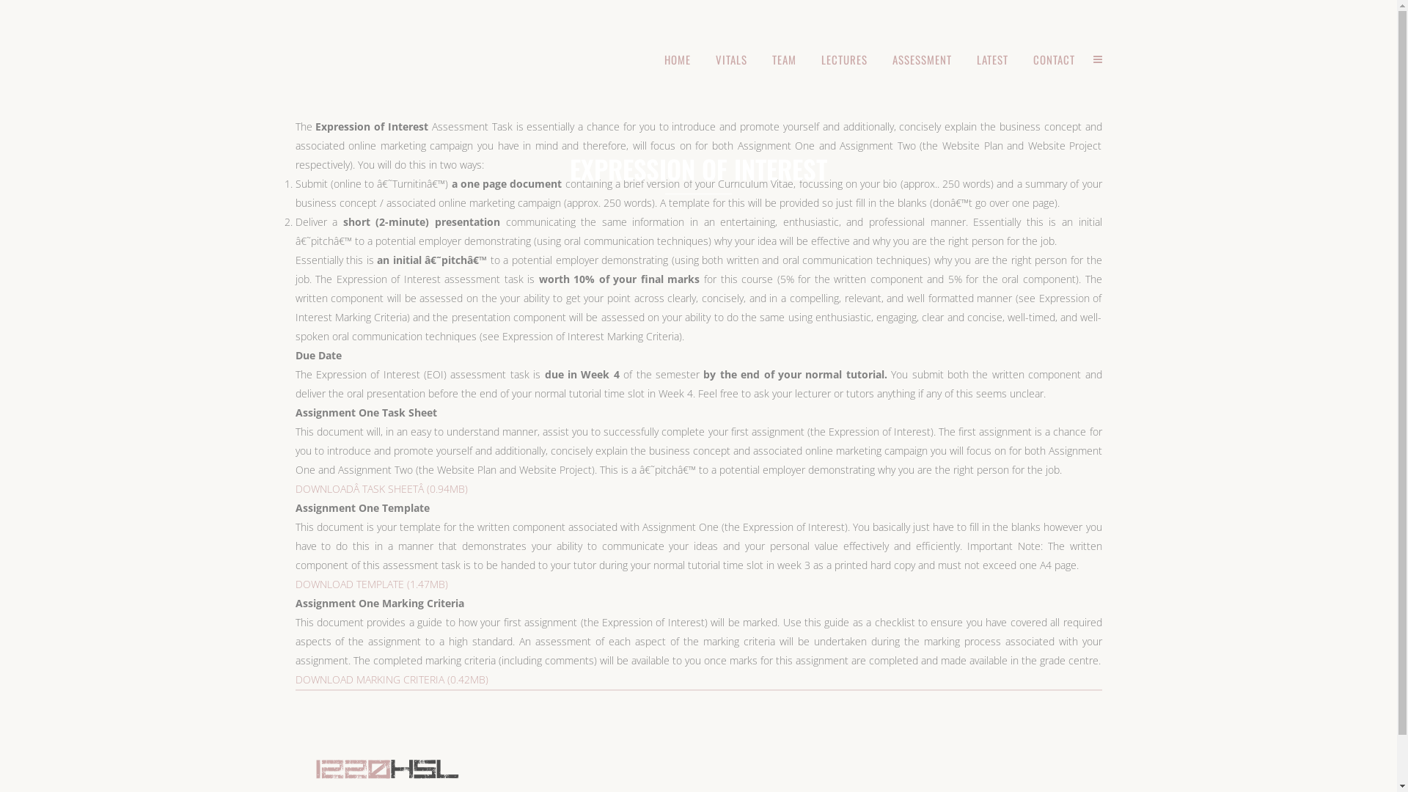  I want to click on LECTURES, so click(843, 59).